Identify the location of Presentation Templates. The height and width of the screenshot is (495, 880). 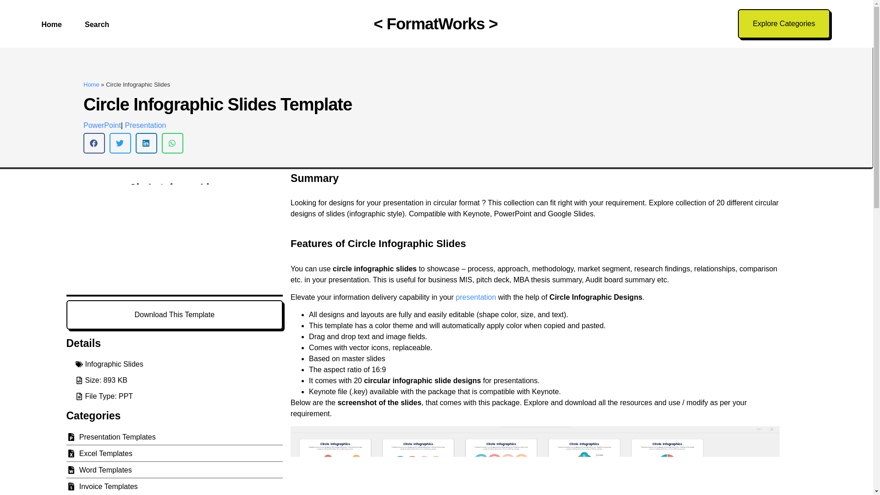
(174, 437).